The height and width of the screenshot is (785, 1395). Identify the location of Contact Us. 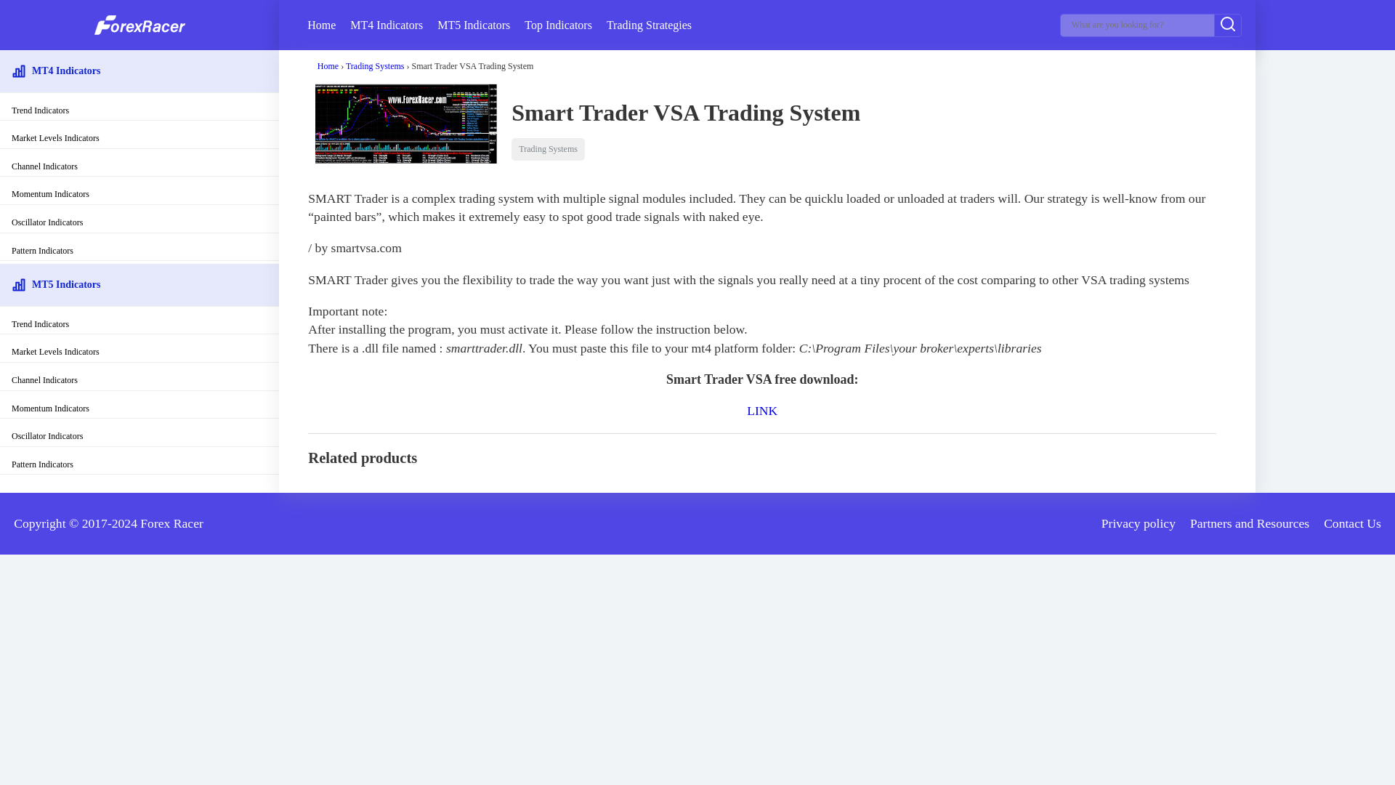
(1352, 523).